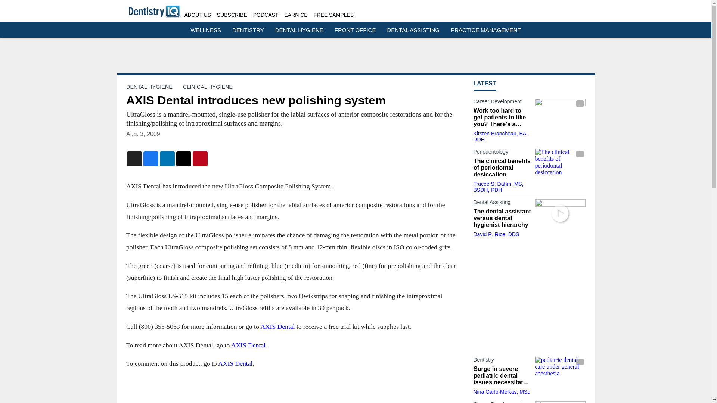 The width and height of the screenshot is (717, 403). Describe the element at coordinates (296, 15) in the screenshot. I see `EARN CE` at that location.